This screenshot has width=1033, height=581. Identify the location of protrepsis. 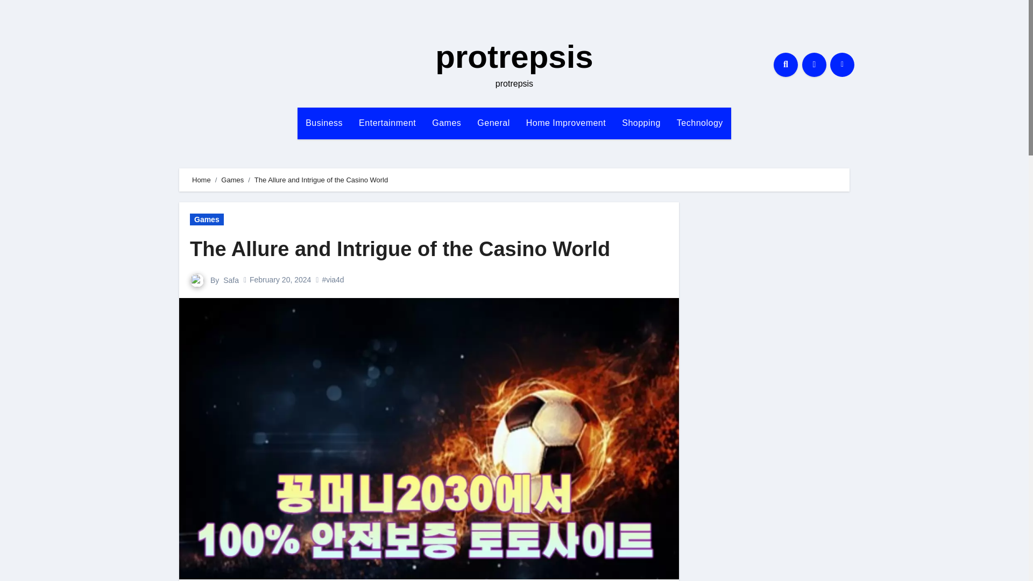
(514, 57).